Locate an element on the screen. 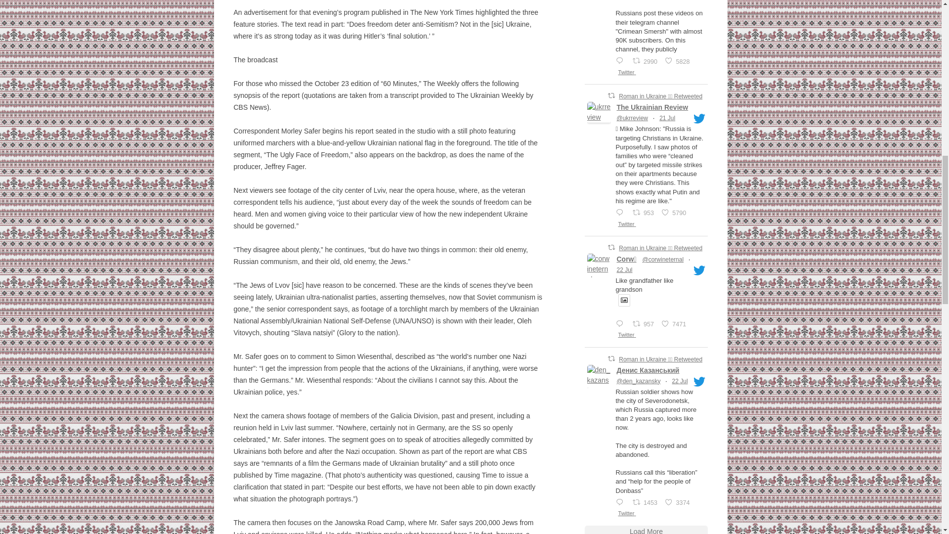 This screenshot has width=949, height=534. Reply on Twitter 1815746201498554634 is located at coordinates (621, 60).